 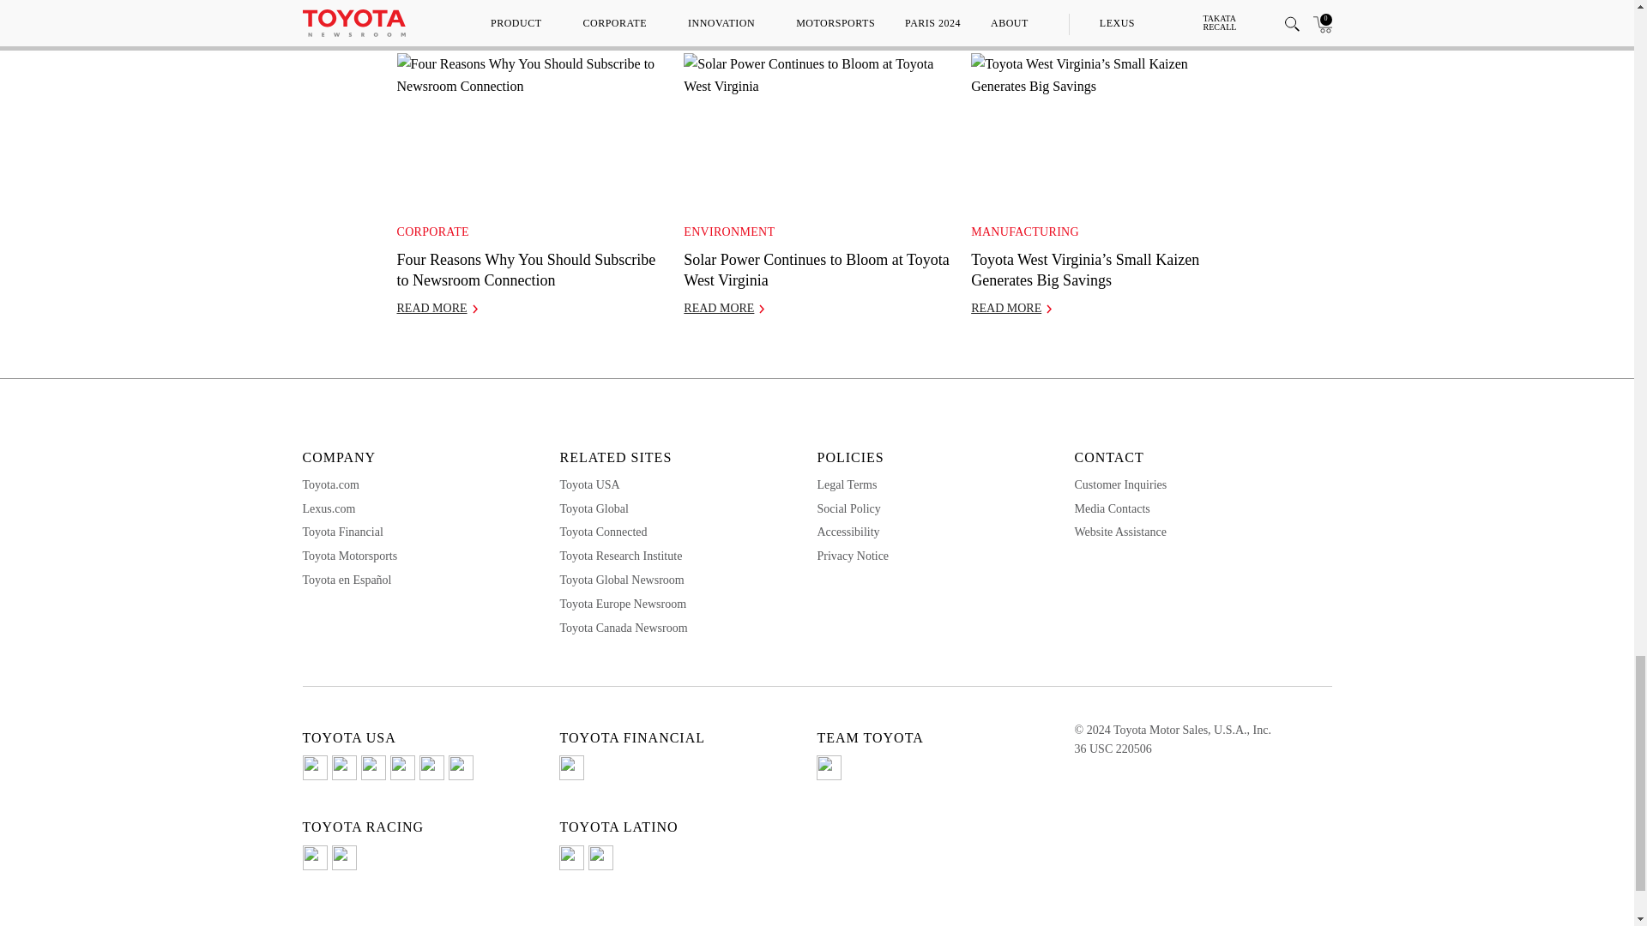 What do you see at coordinates (1024, 231) in the screenshot?
I see `Manufacturing` at bounding box center [1024, 231].